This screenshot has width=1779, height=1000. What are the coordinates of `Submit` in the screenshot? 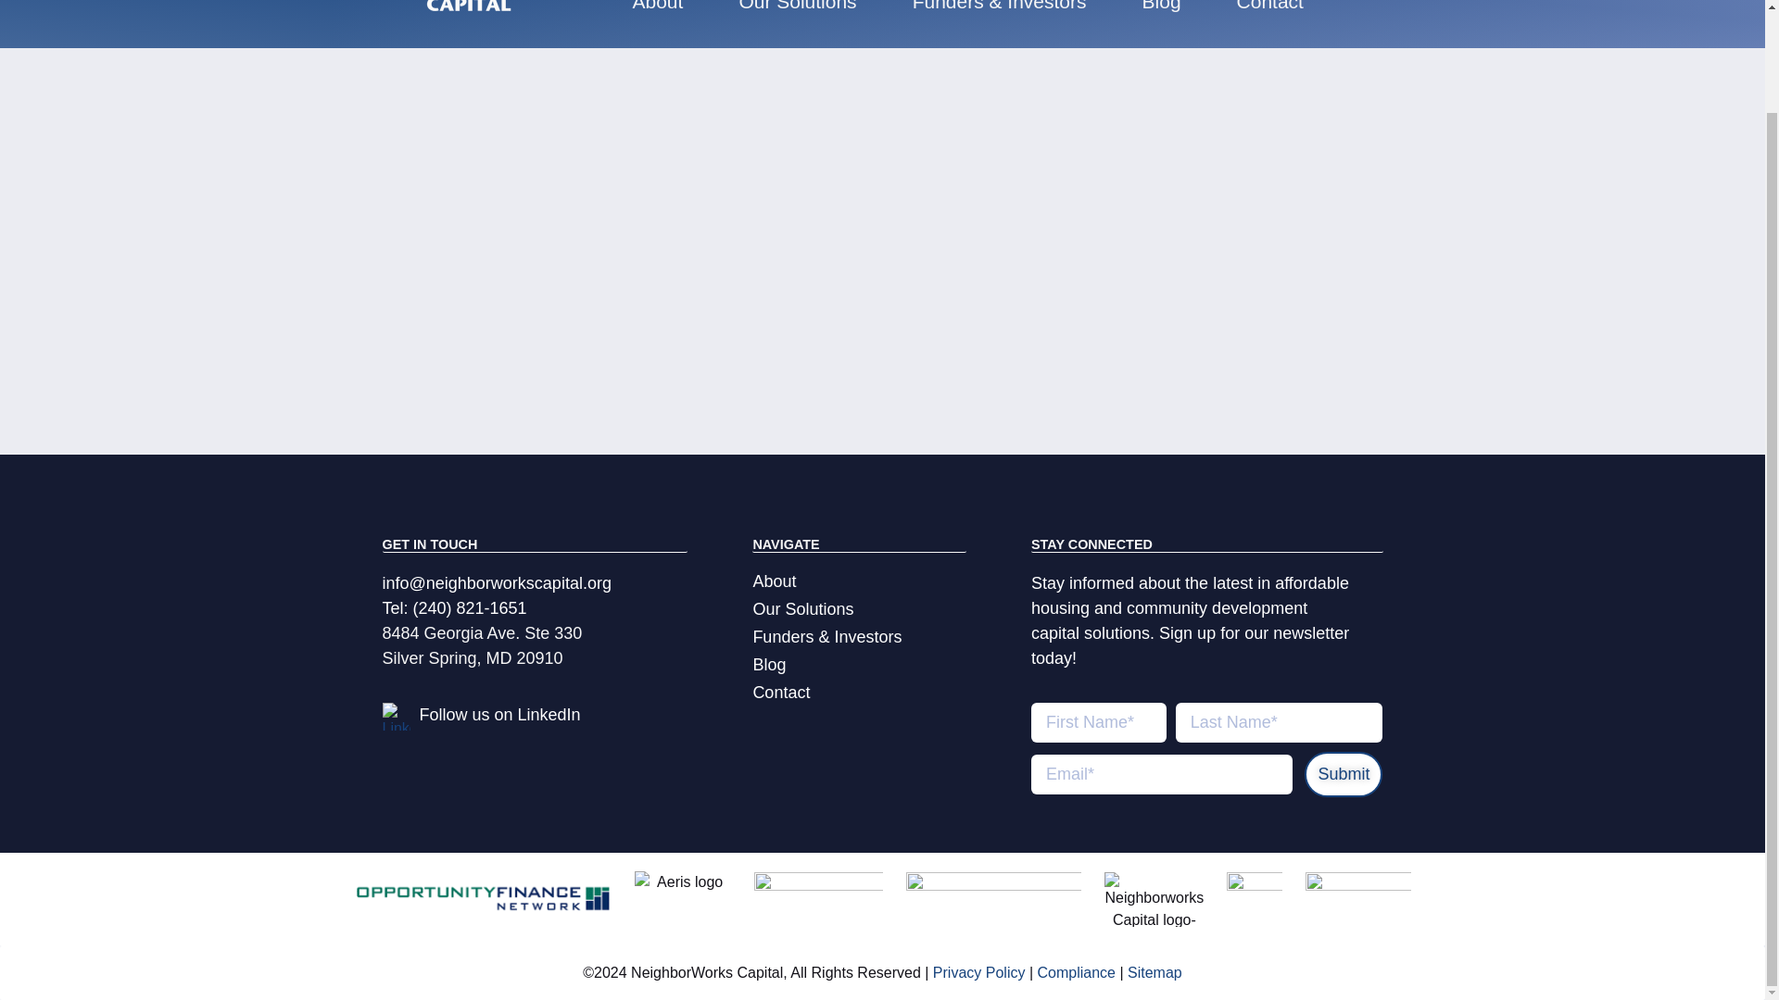 It's located at (1343, 774).